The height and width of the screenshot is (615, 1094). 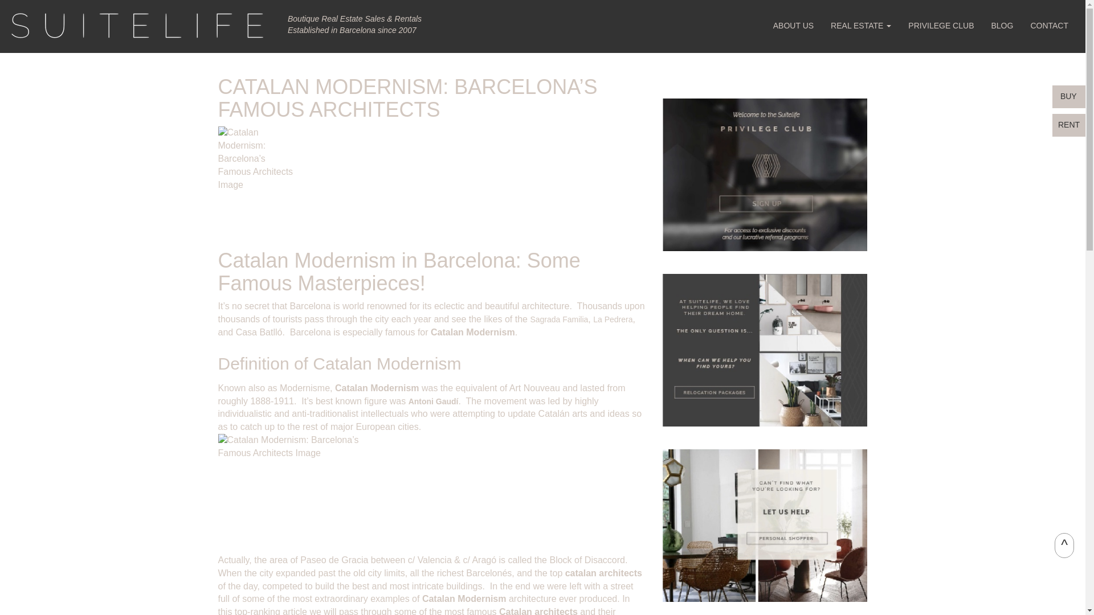 I want to click on PRIVILEGE CLUB, so click(x=941, y=26).